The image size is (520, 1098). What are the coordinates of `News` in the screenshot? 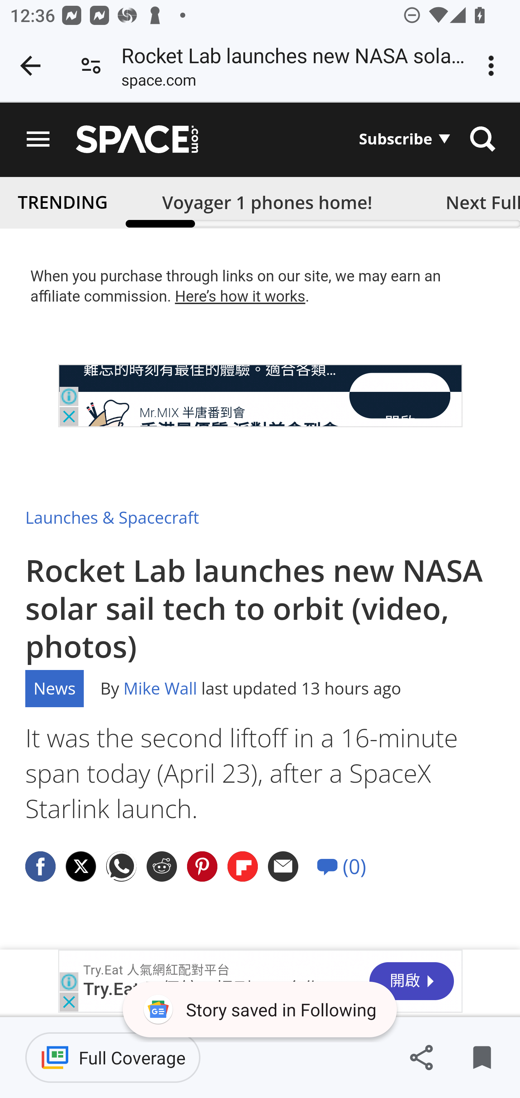 It's located at (55, 688).